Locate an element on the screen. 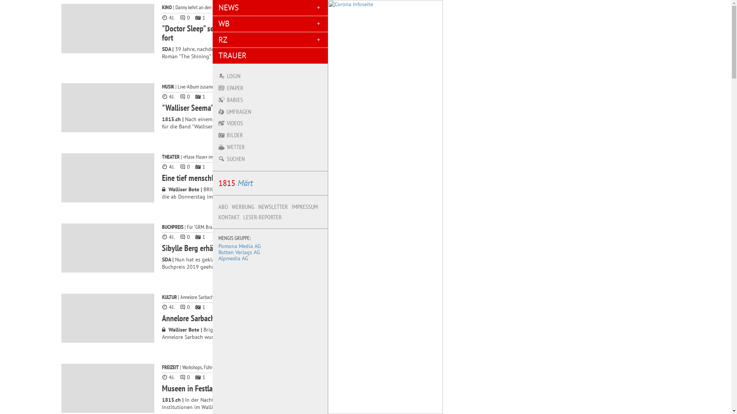 The height and width of the screenshot is (414, 737). 1 is located at coordinates (200, 18).